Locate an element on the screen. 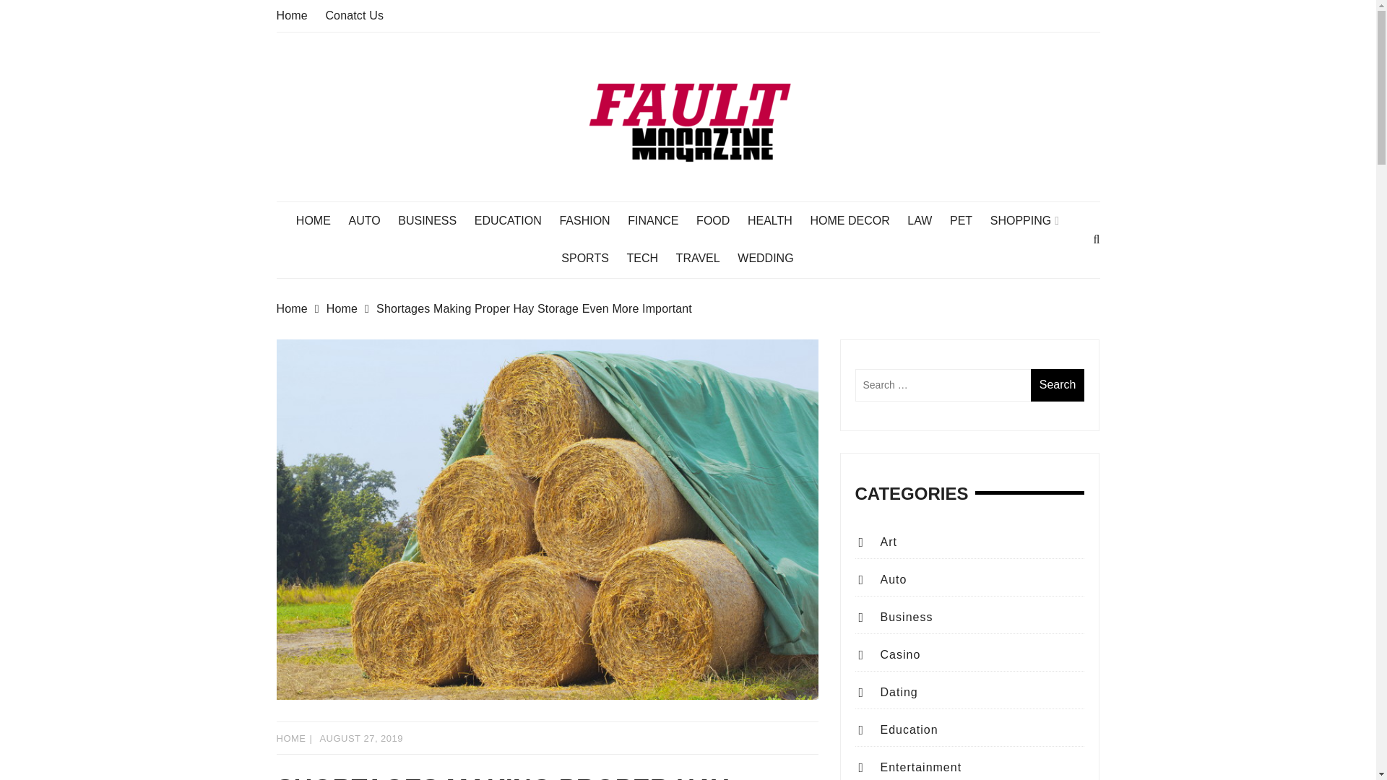  HEALTH is located at coordinates (777, 220).